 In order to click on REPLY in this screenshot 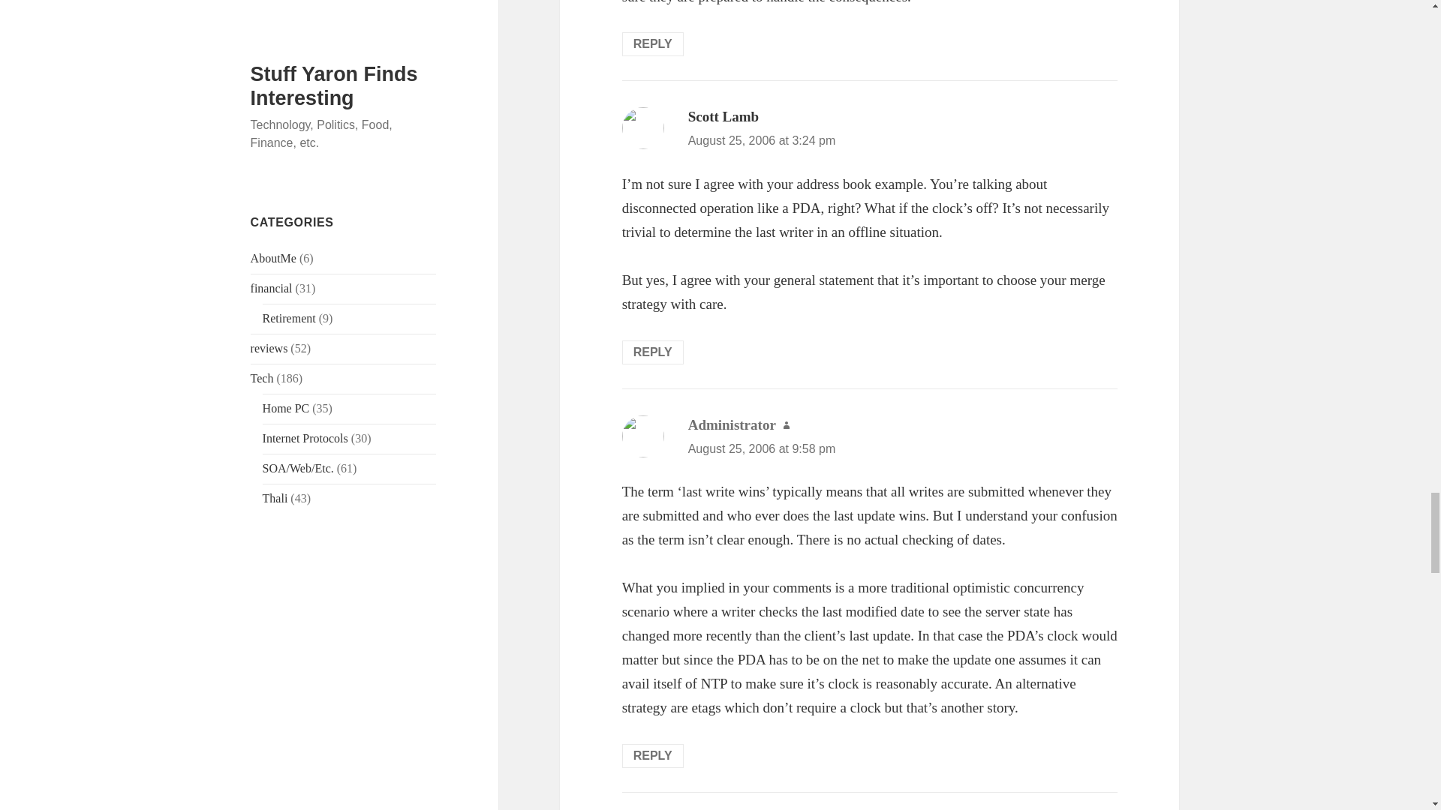, I will do `click(653, 43)`.